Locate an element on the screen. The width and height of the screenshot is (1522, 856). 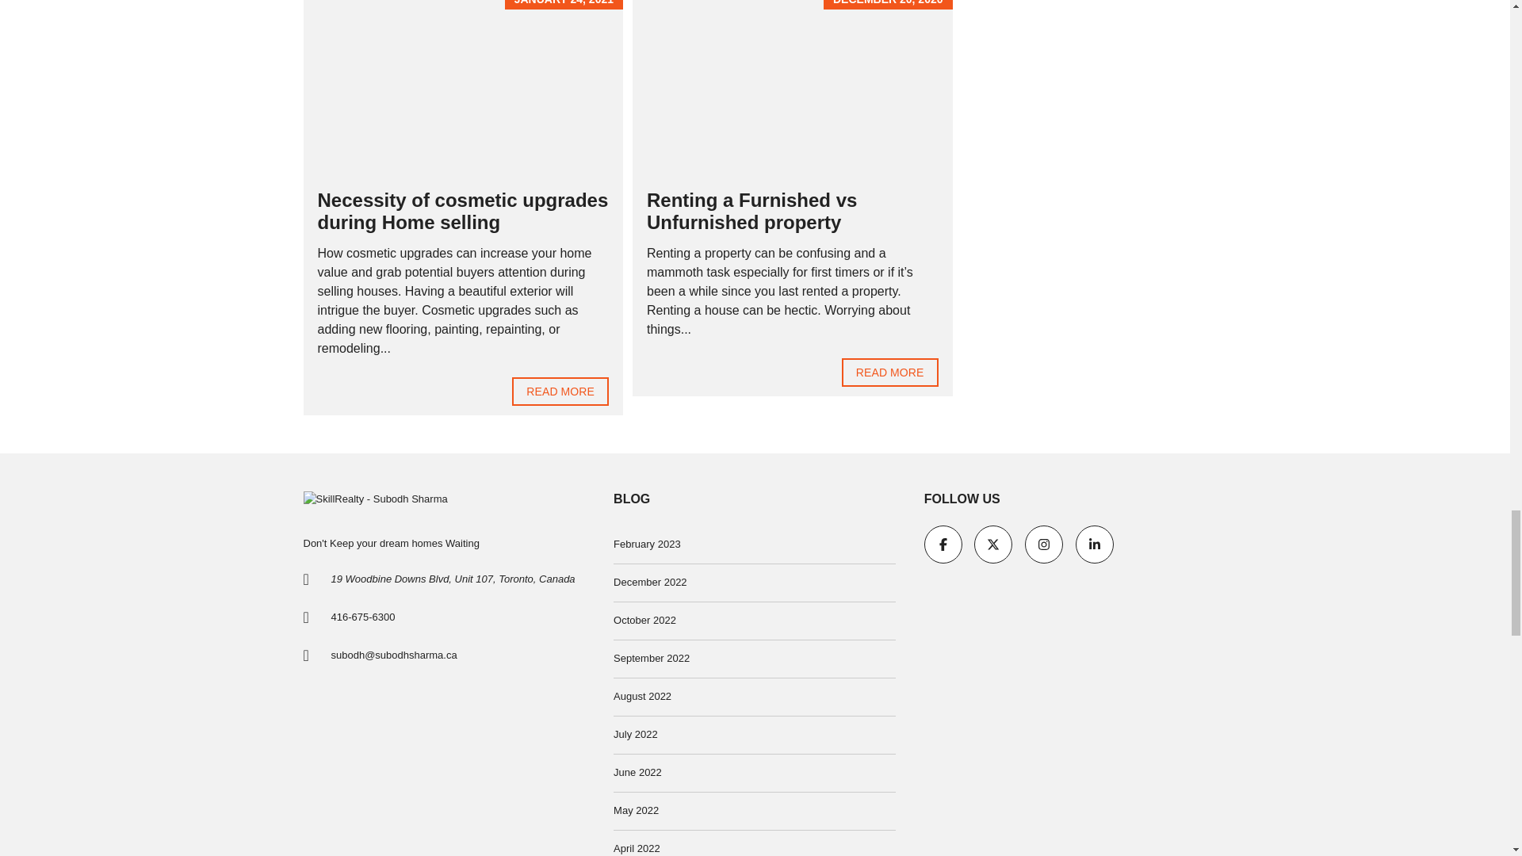
Renting a Furnished vs Unfurnished property is located at coordinates (751, 211).